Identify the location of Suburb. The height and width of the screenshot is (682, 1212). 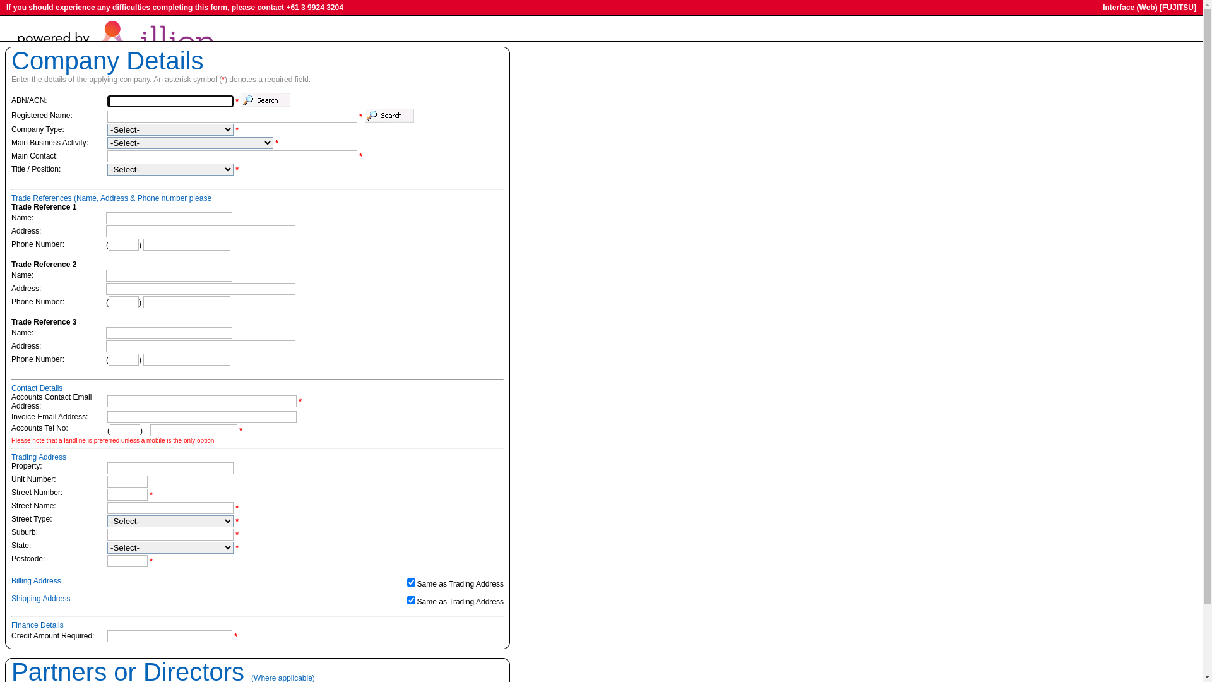
(170, 534).